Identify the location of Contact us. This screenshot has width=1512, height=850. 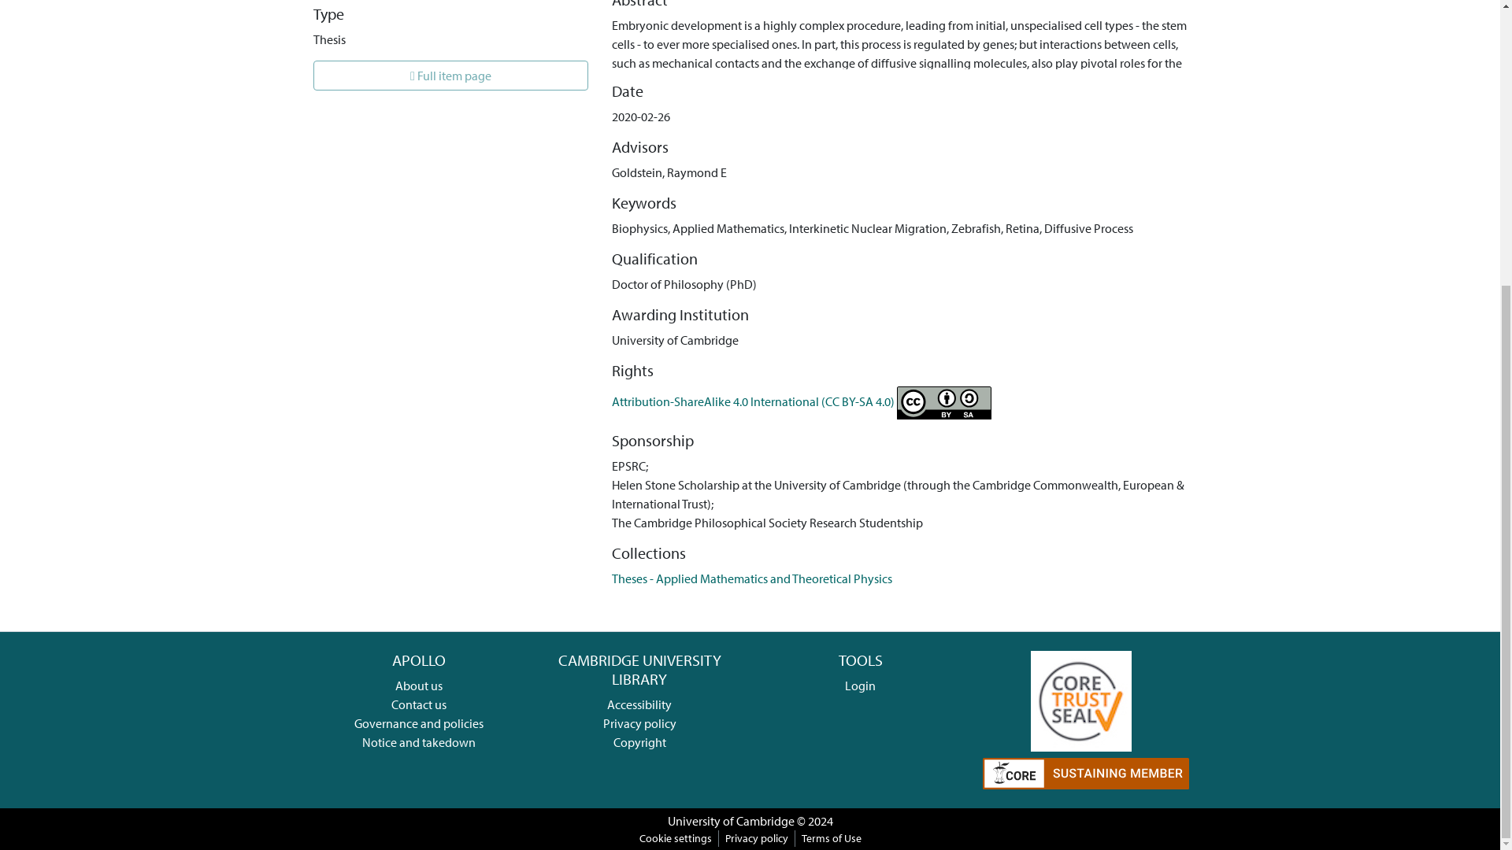
(419, 704).